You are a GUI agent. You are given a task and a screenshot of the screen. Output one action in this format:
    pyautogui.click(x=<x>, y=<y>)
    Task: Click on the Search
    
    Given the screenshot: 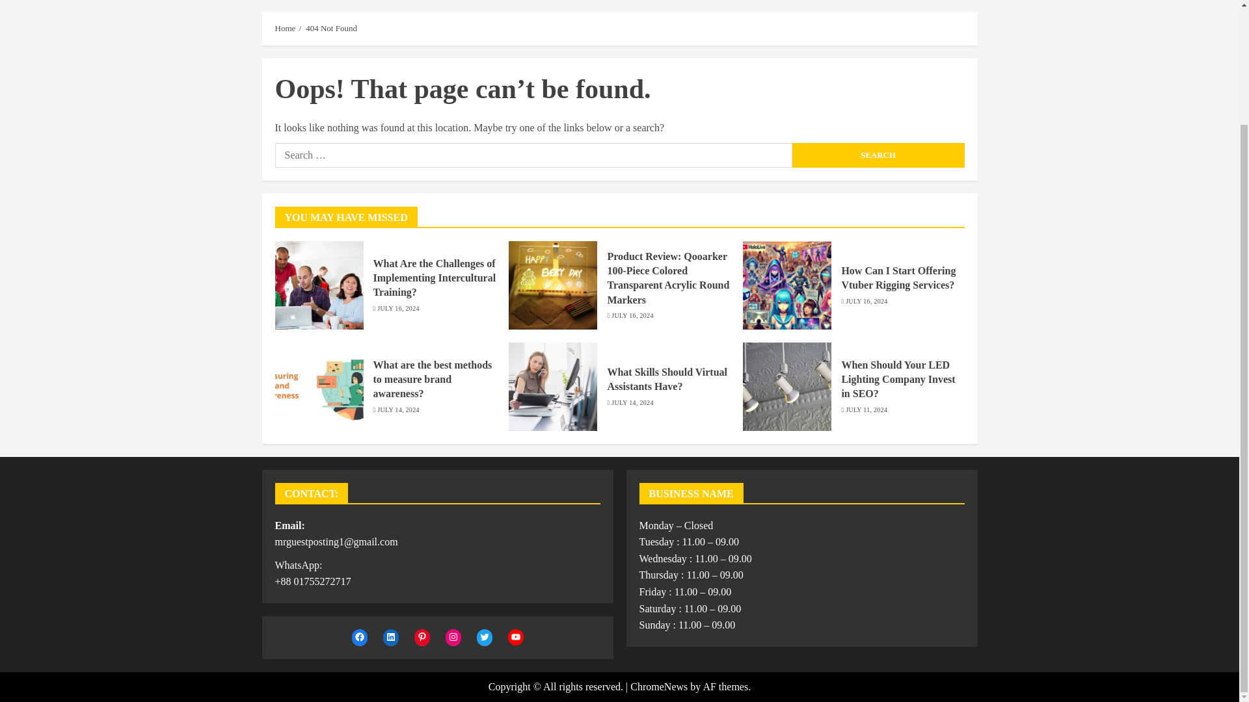 What is the action you would take?
    pyautogui.click(x=943, y=23)
    